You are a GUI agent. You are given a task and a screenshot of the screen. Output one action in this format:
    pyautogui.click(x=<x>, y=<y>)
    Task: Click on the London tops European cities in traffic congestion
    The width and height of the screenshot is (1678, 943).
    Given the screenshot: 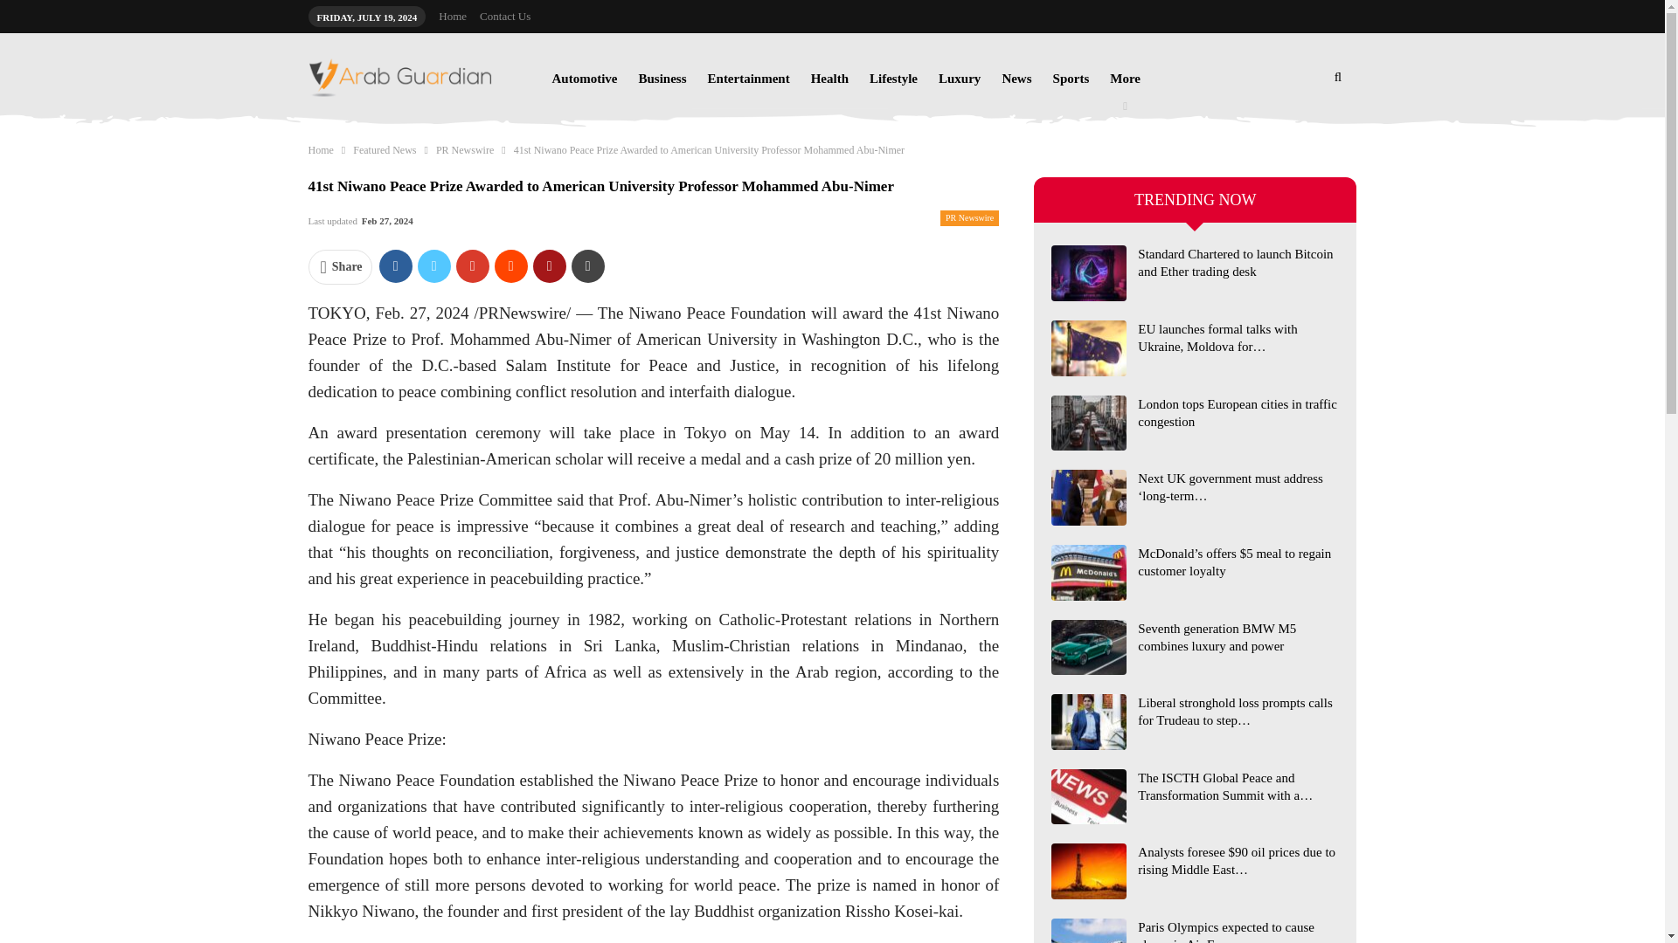 What is the action you would take?
    pyautogui.click(x=1089, y=423)
    